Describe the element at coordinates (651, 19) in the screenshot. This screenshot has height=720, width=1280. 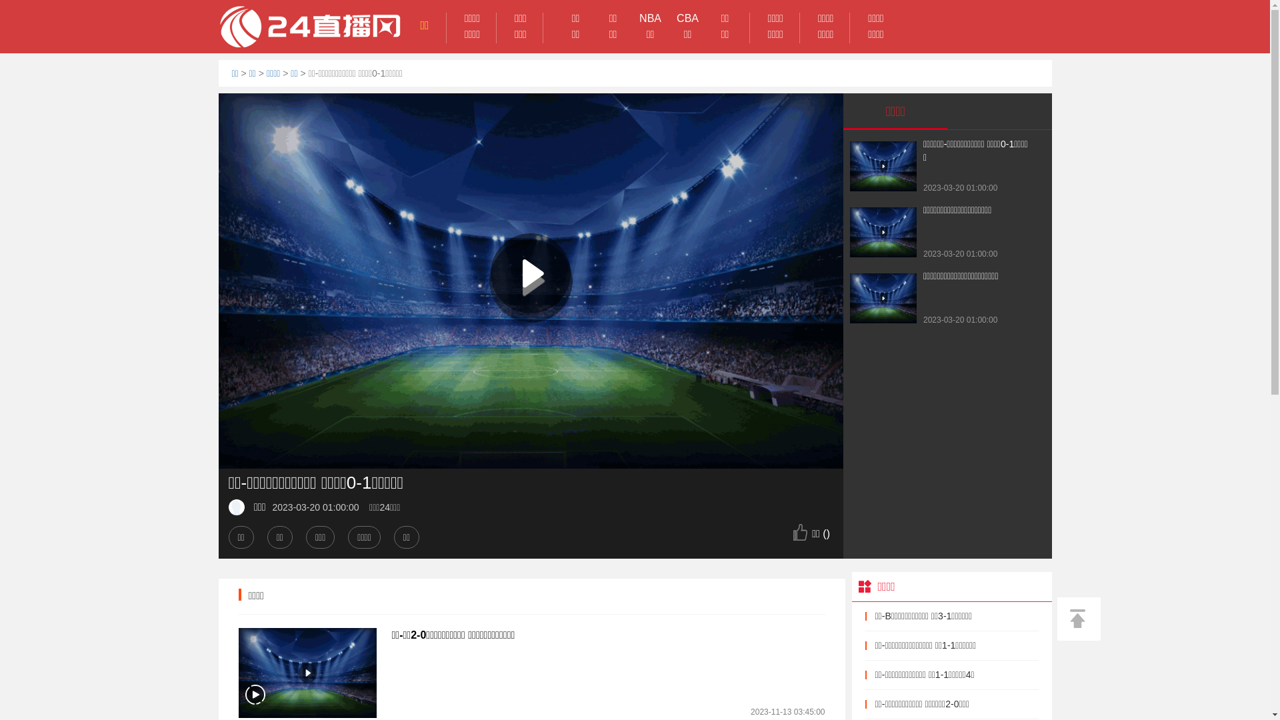
I see `NBA` at that location.